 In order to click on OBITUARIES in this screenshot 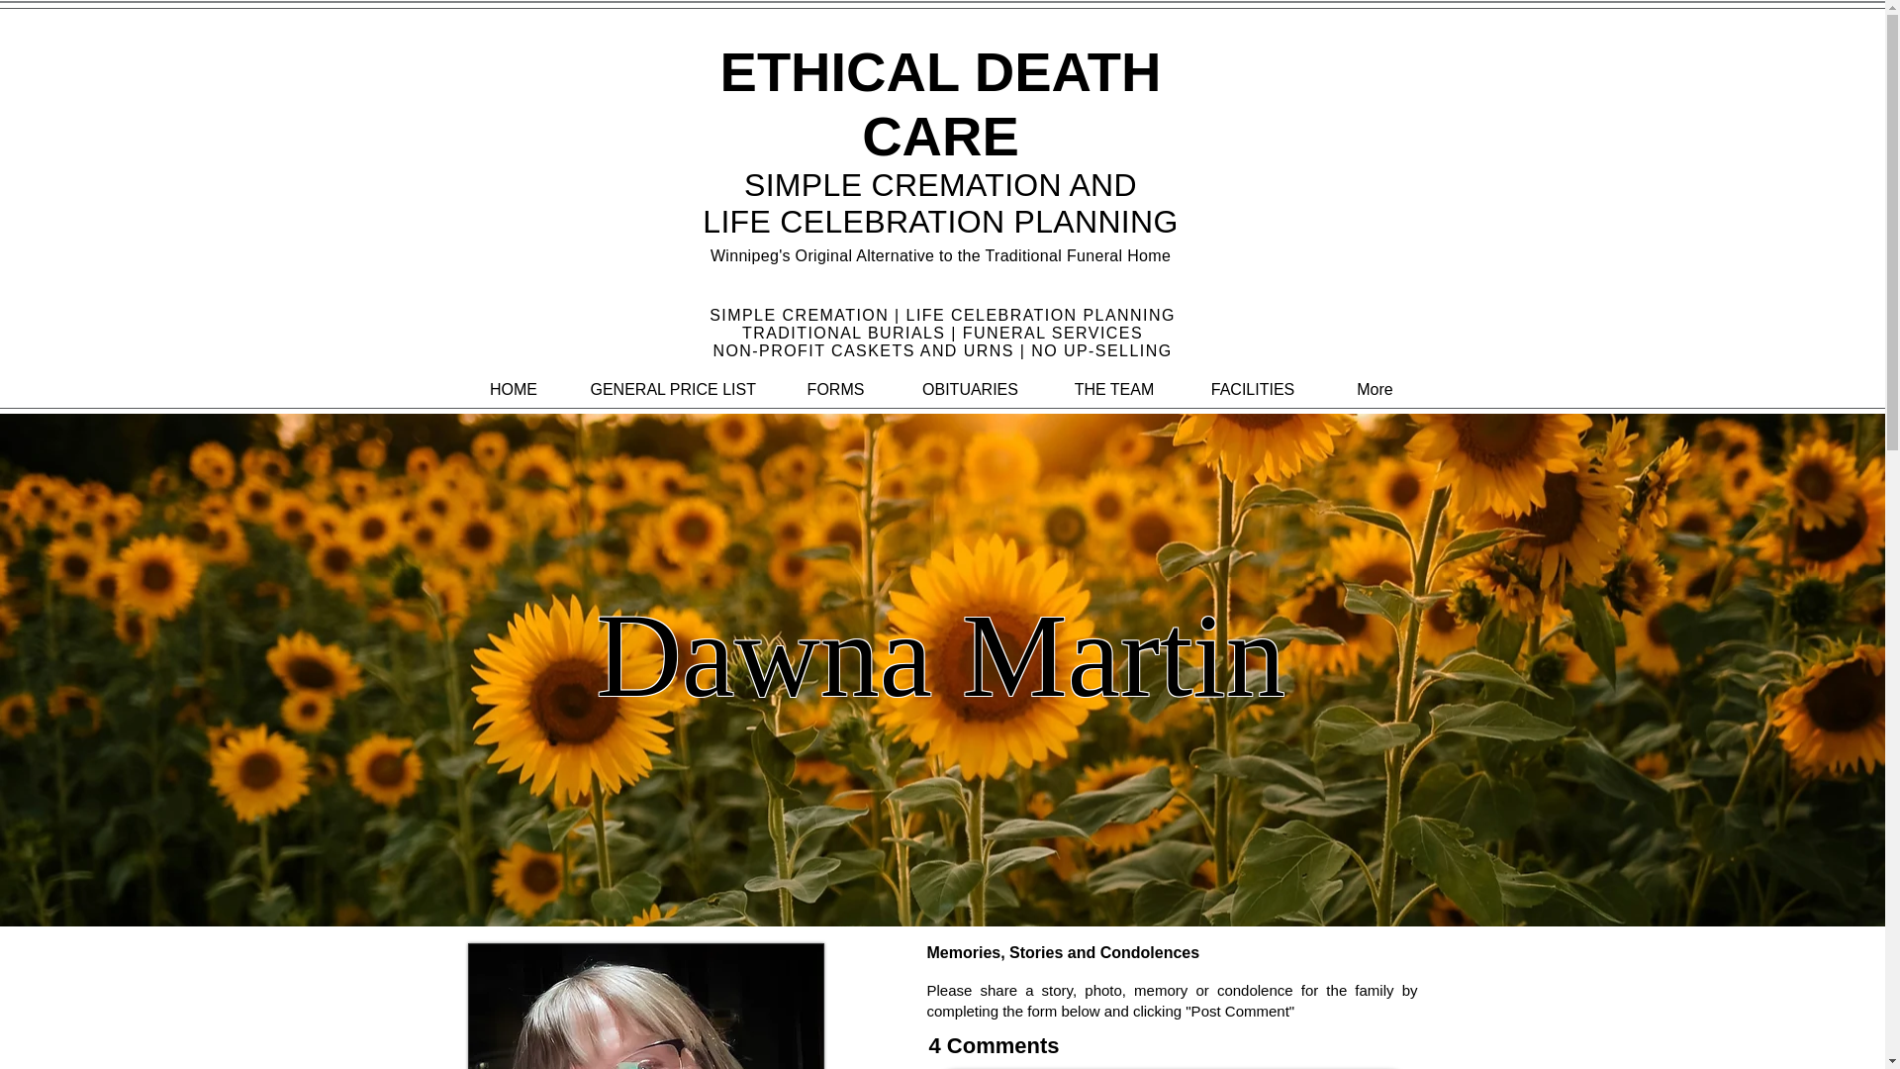, I will do `click(970, 389)`.